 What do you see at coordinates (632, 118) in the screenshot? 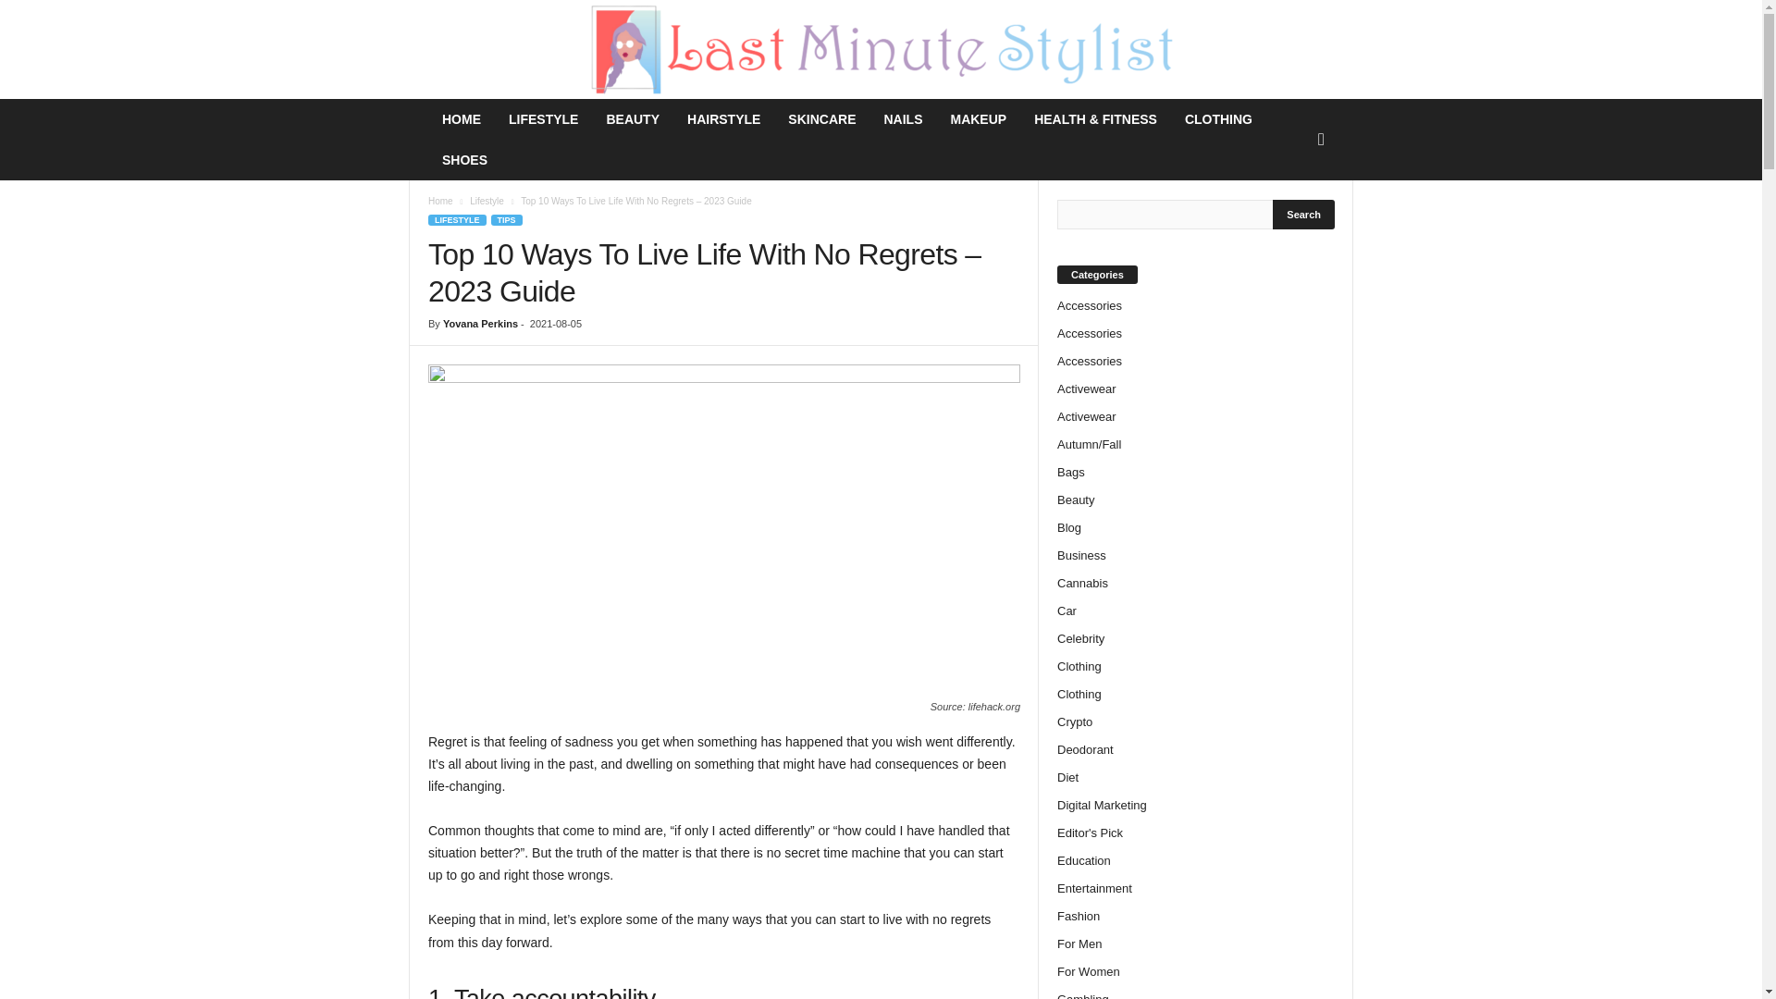
I see `BEAUTY` at bounding box center [632, 118].